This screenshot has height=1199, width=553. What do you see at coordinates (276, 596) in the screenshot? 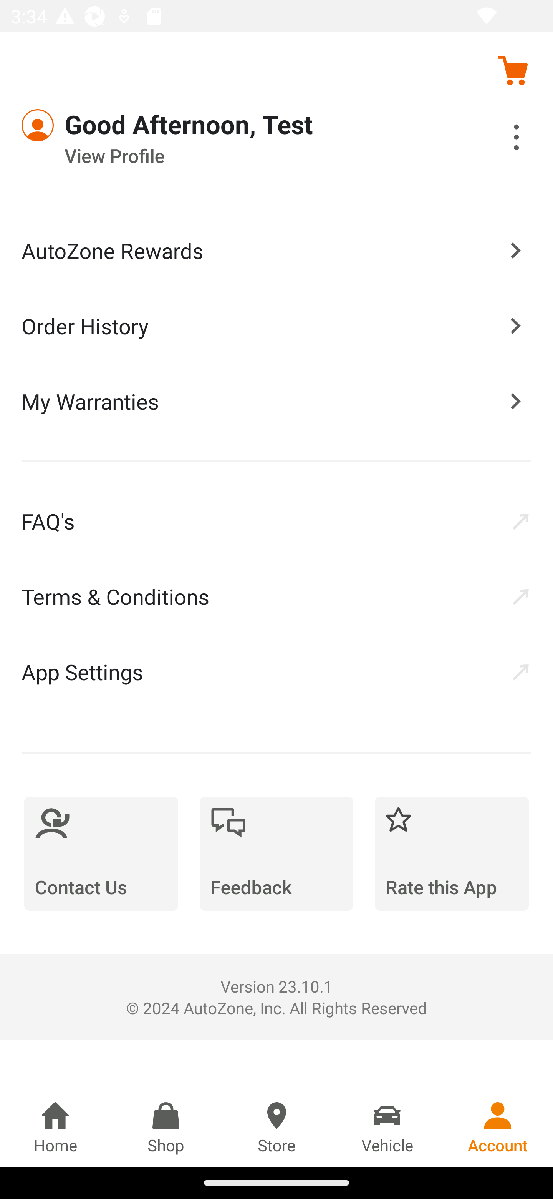
I see `Terms & Conditions ` at bounding box center [276, 596].